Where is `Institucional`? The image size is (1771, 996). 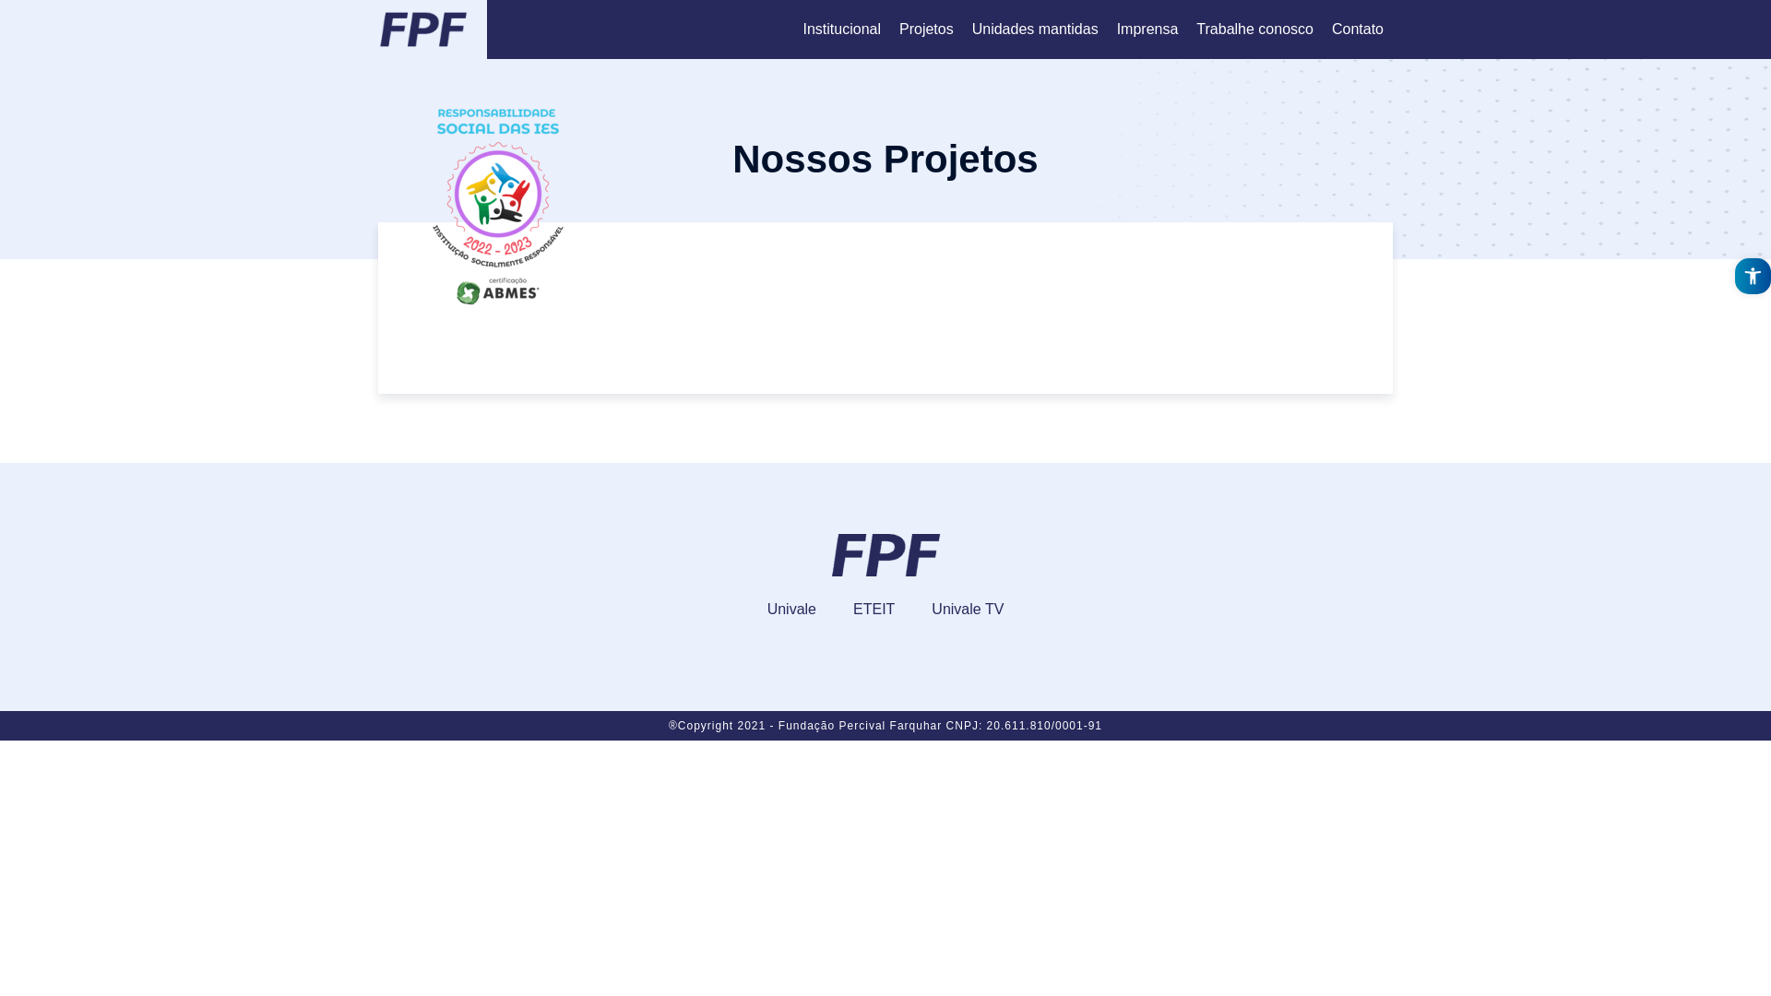 Institucional is located at coordinates (841, 30).